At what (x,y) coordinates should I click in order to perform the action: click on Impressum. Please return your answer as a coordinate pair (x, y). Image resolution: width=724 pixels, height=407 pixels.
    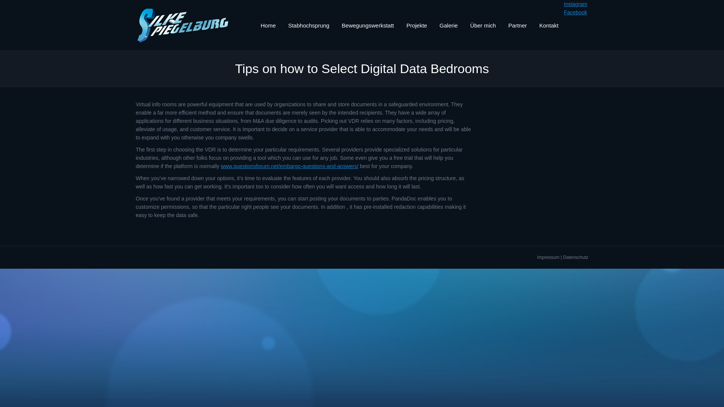
    Looking at the image, I should click on (548, 257).